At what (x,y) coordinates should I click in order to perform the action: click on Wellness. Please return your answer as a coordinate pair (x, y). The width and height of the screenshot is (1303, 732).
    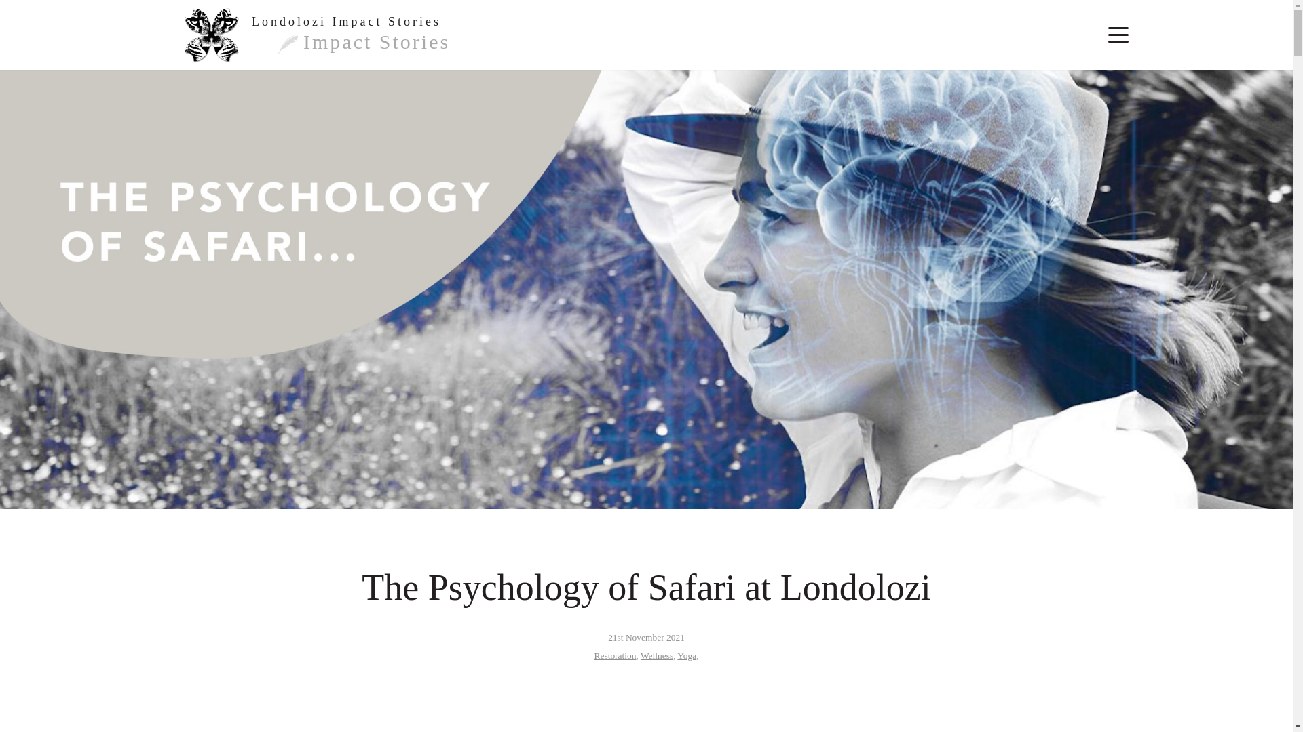
    Looking at the image, I should click on (657, 656).